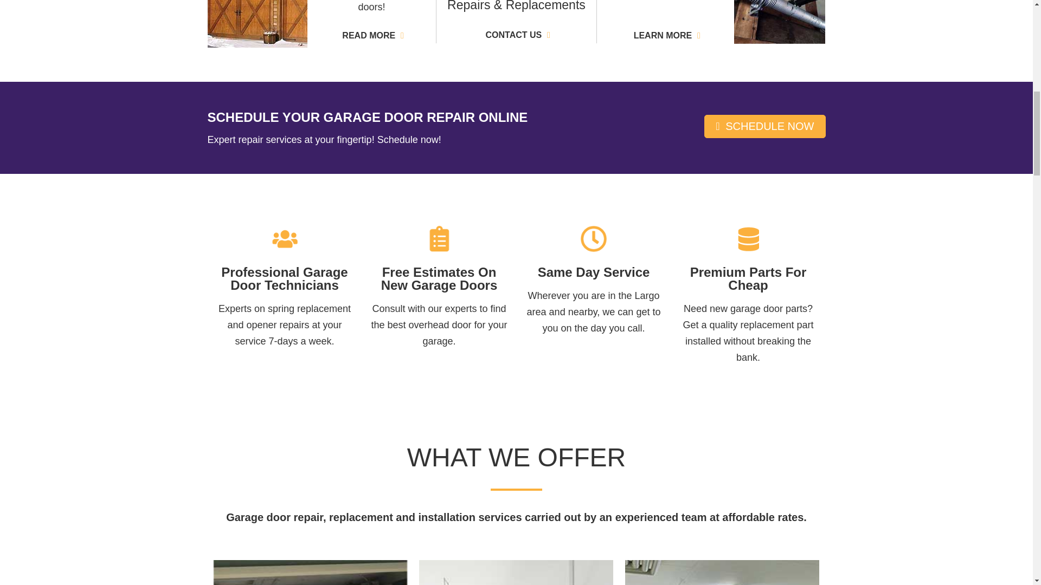  Describe the element at coordinates (371, 36) in the screenshot. I see `READ MORE` at that location.